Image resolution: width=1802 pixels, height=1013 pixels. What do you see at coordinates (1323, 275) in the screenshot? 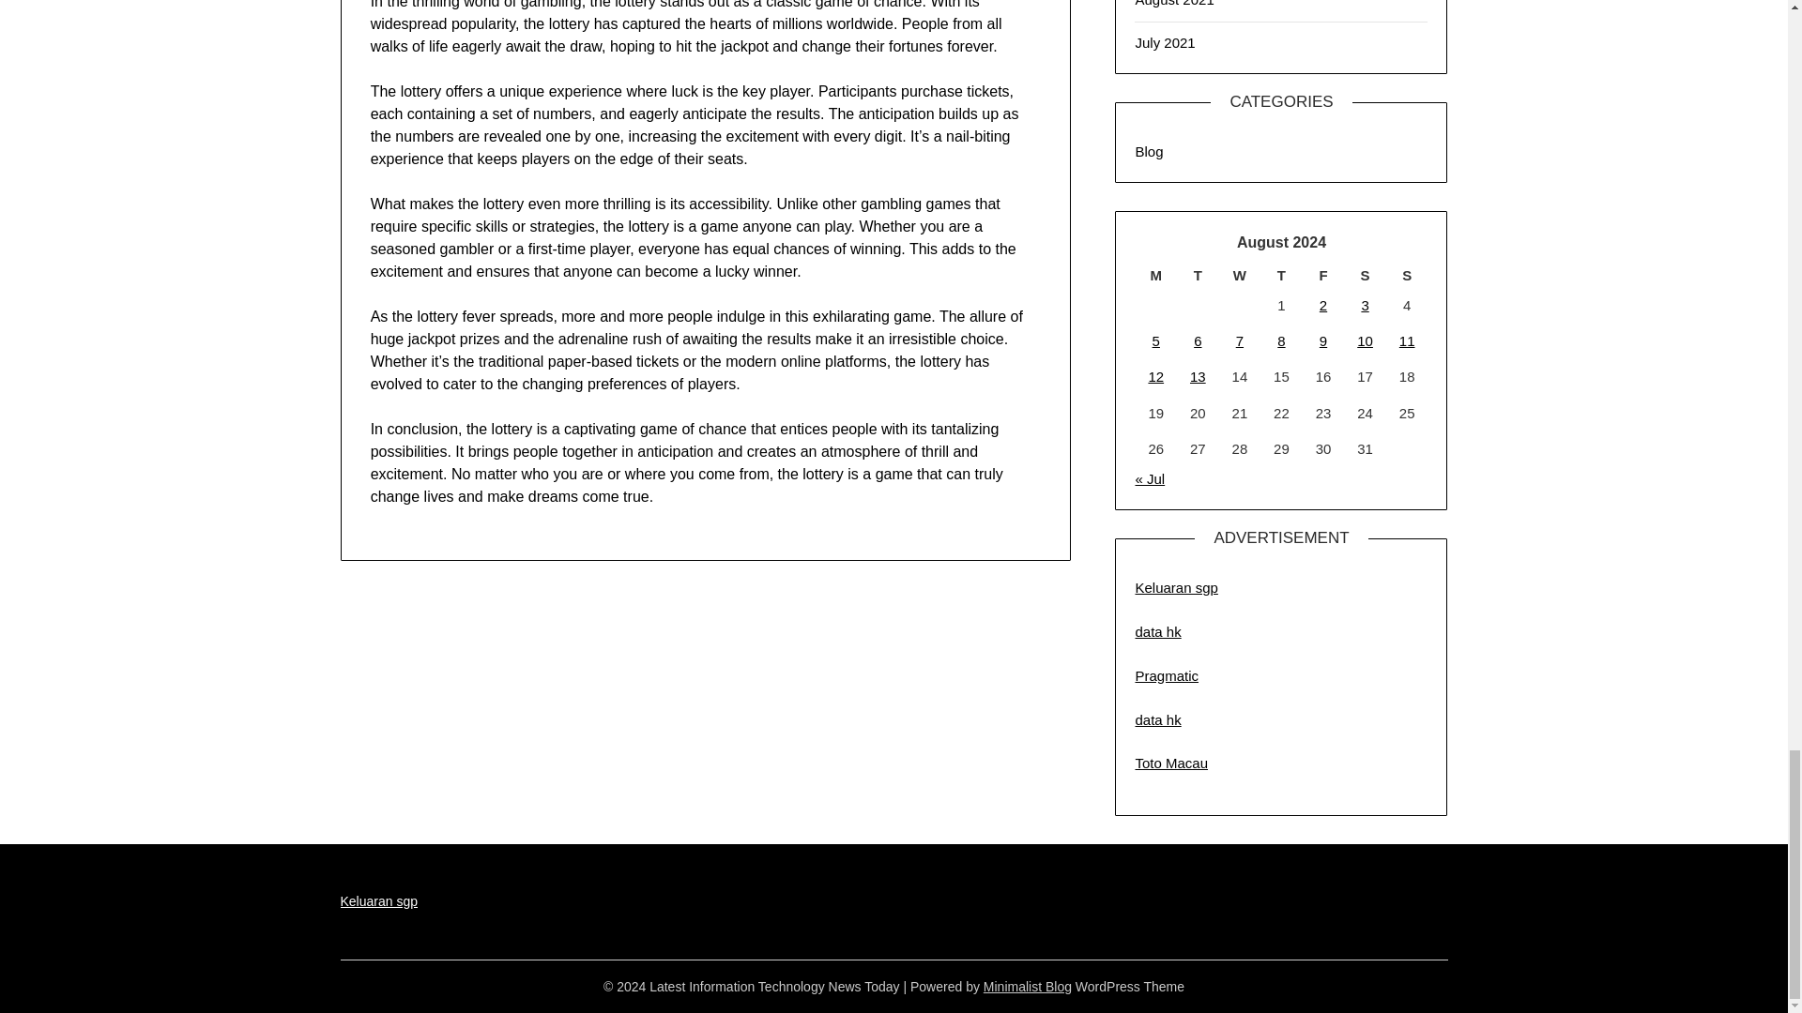
I see `Friday` at bounding box center [1323, 275].